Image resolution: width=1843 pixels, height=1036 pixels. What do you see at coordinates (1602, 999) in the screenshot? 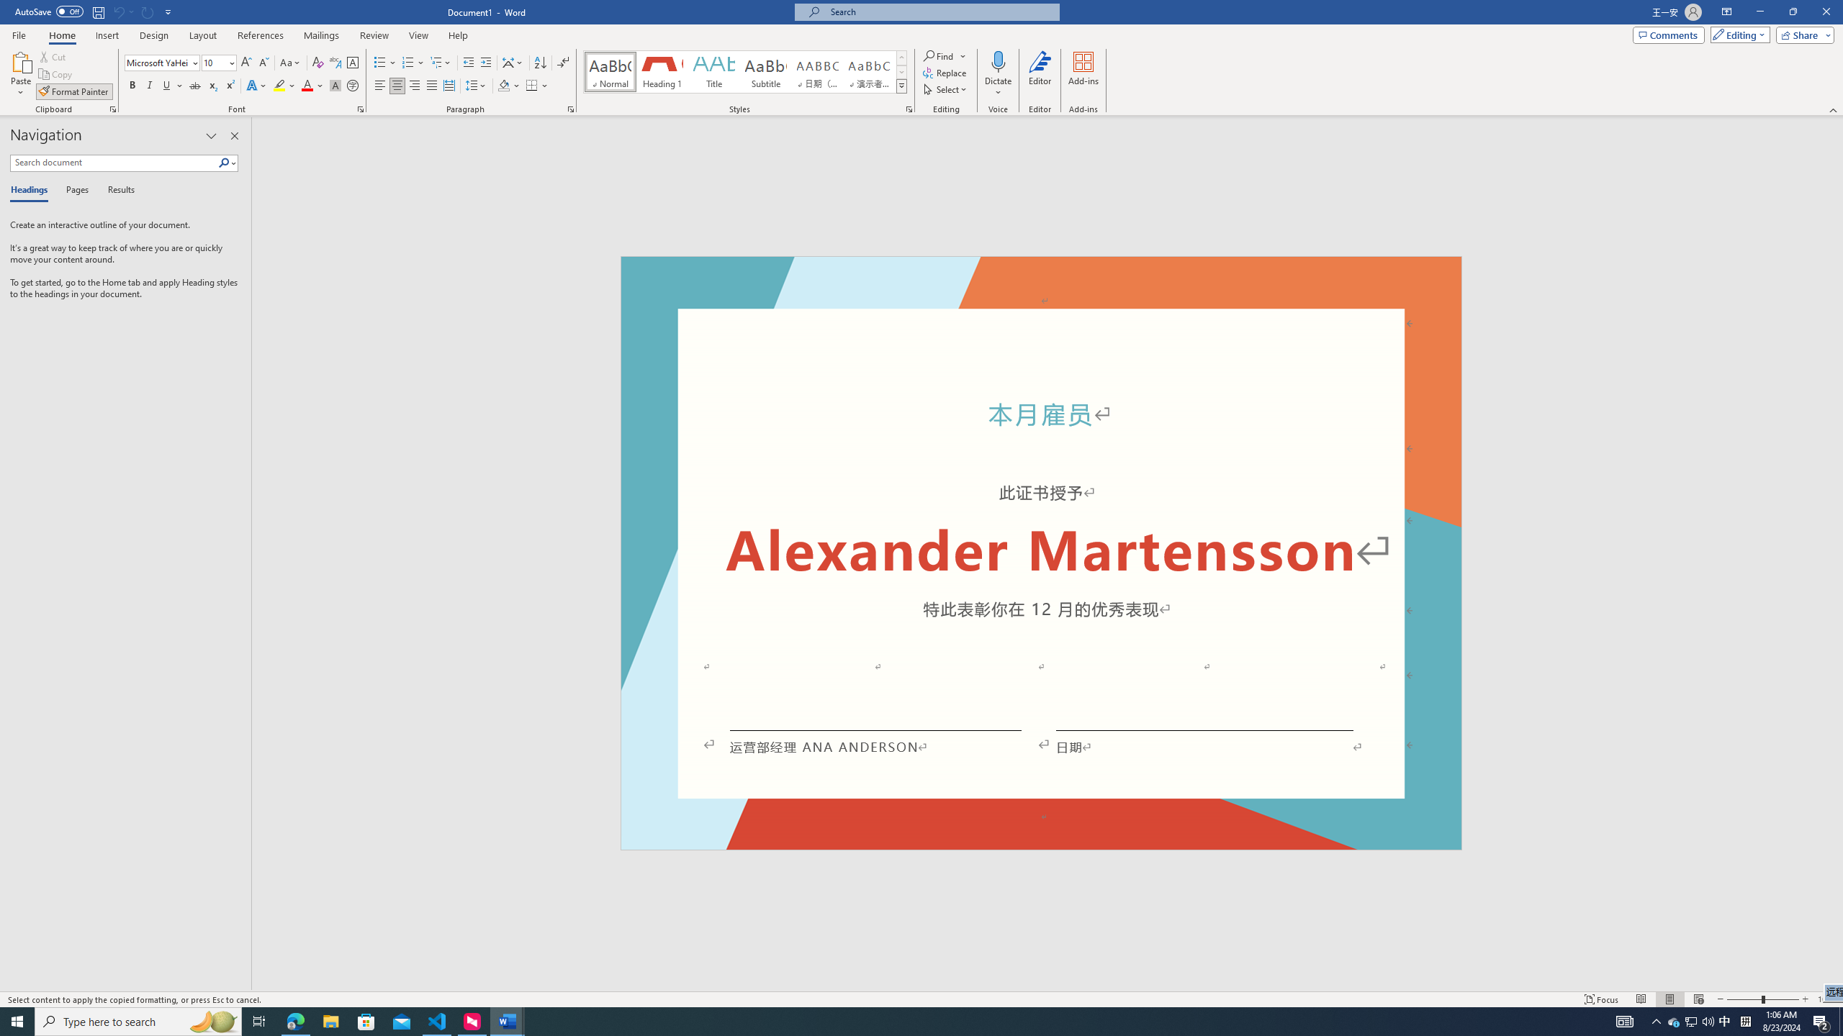
I see `Focus ` at bounding box center [1602, 999].